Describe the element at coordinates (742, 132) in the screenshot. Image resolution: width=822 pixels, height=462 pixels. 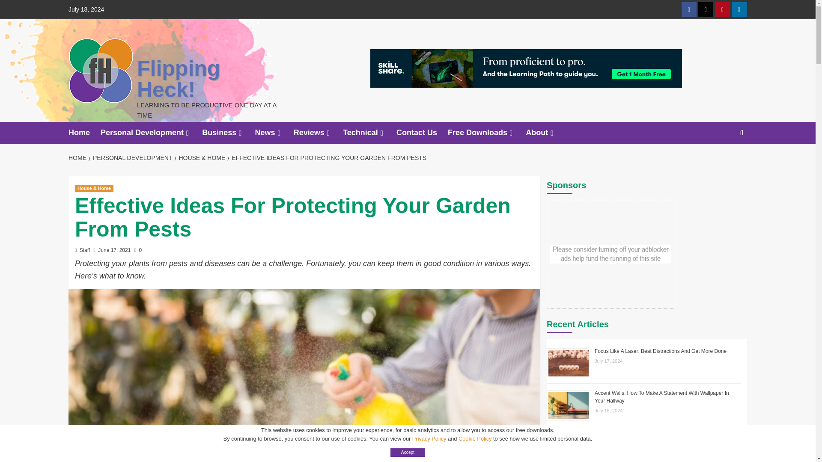
I see `Search` at that location.